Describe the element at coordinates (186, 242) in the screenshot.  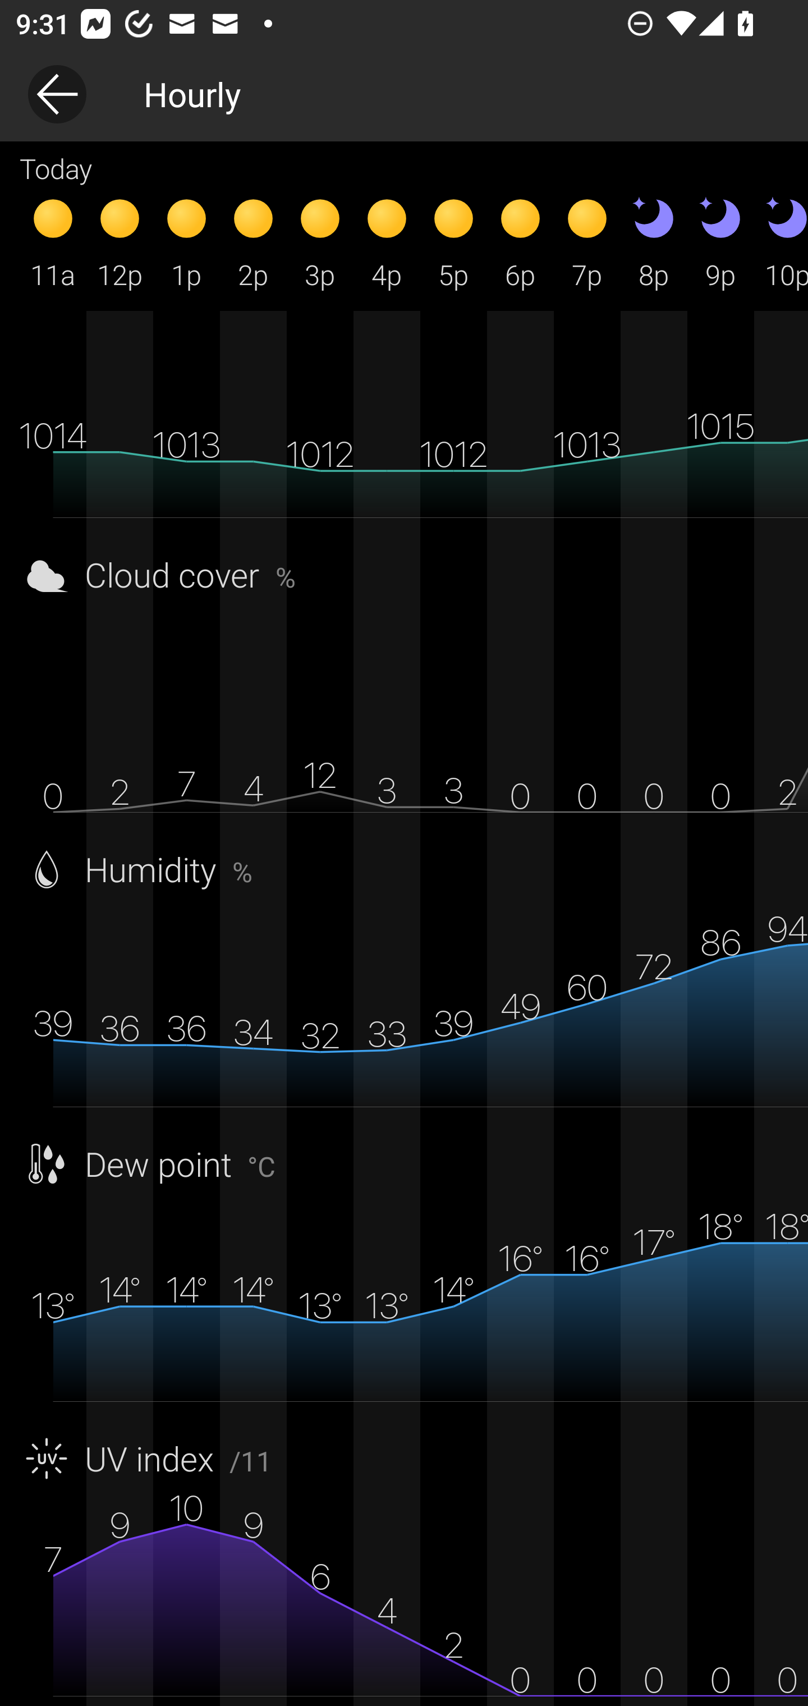
I see `1p` at that location.